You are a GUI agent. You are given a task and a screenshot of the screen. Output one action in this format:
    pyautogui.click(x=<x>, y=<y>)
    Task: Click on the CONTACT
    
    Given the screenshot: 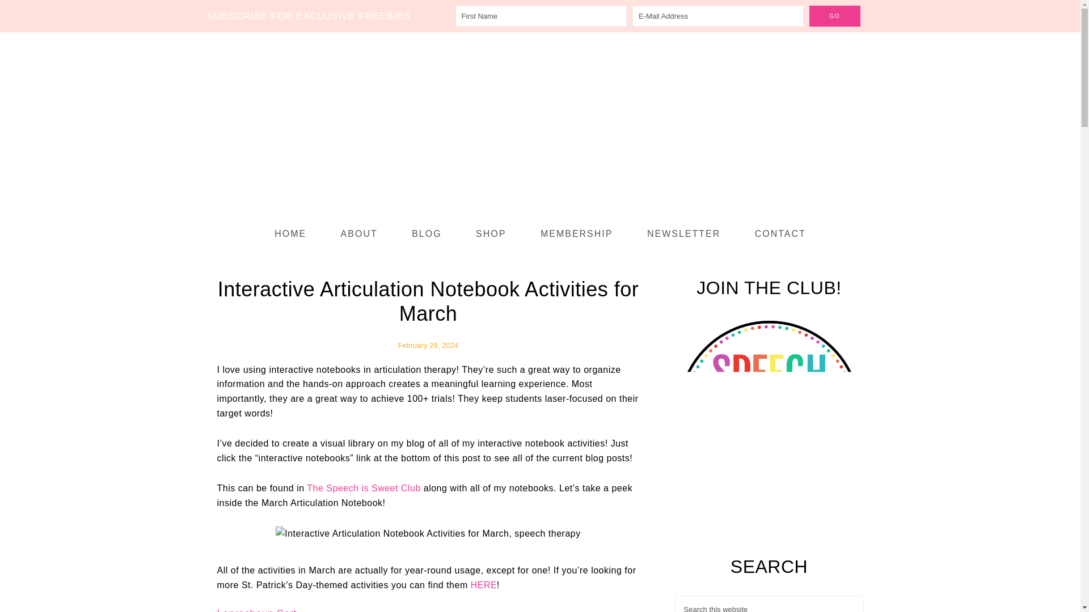 What is the action you would take?
    pyautogui.click(x=780, y=233)
    